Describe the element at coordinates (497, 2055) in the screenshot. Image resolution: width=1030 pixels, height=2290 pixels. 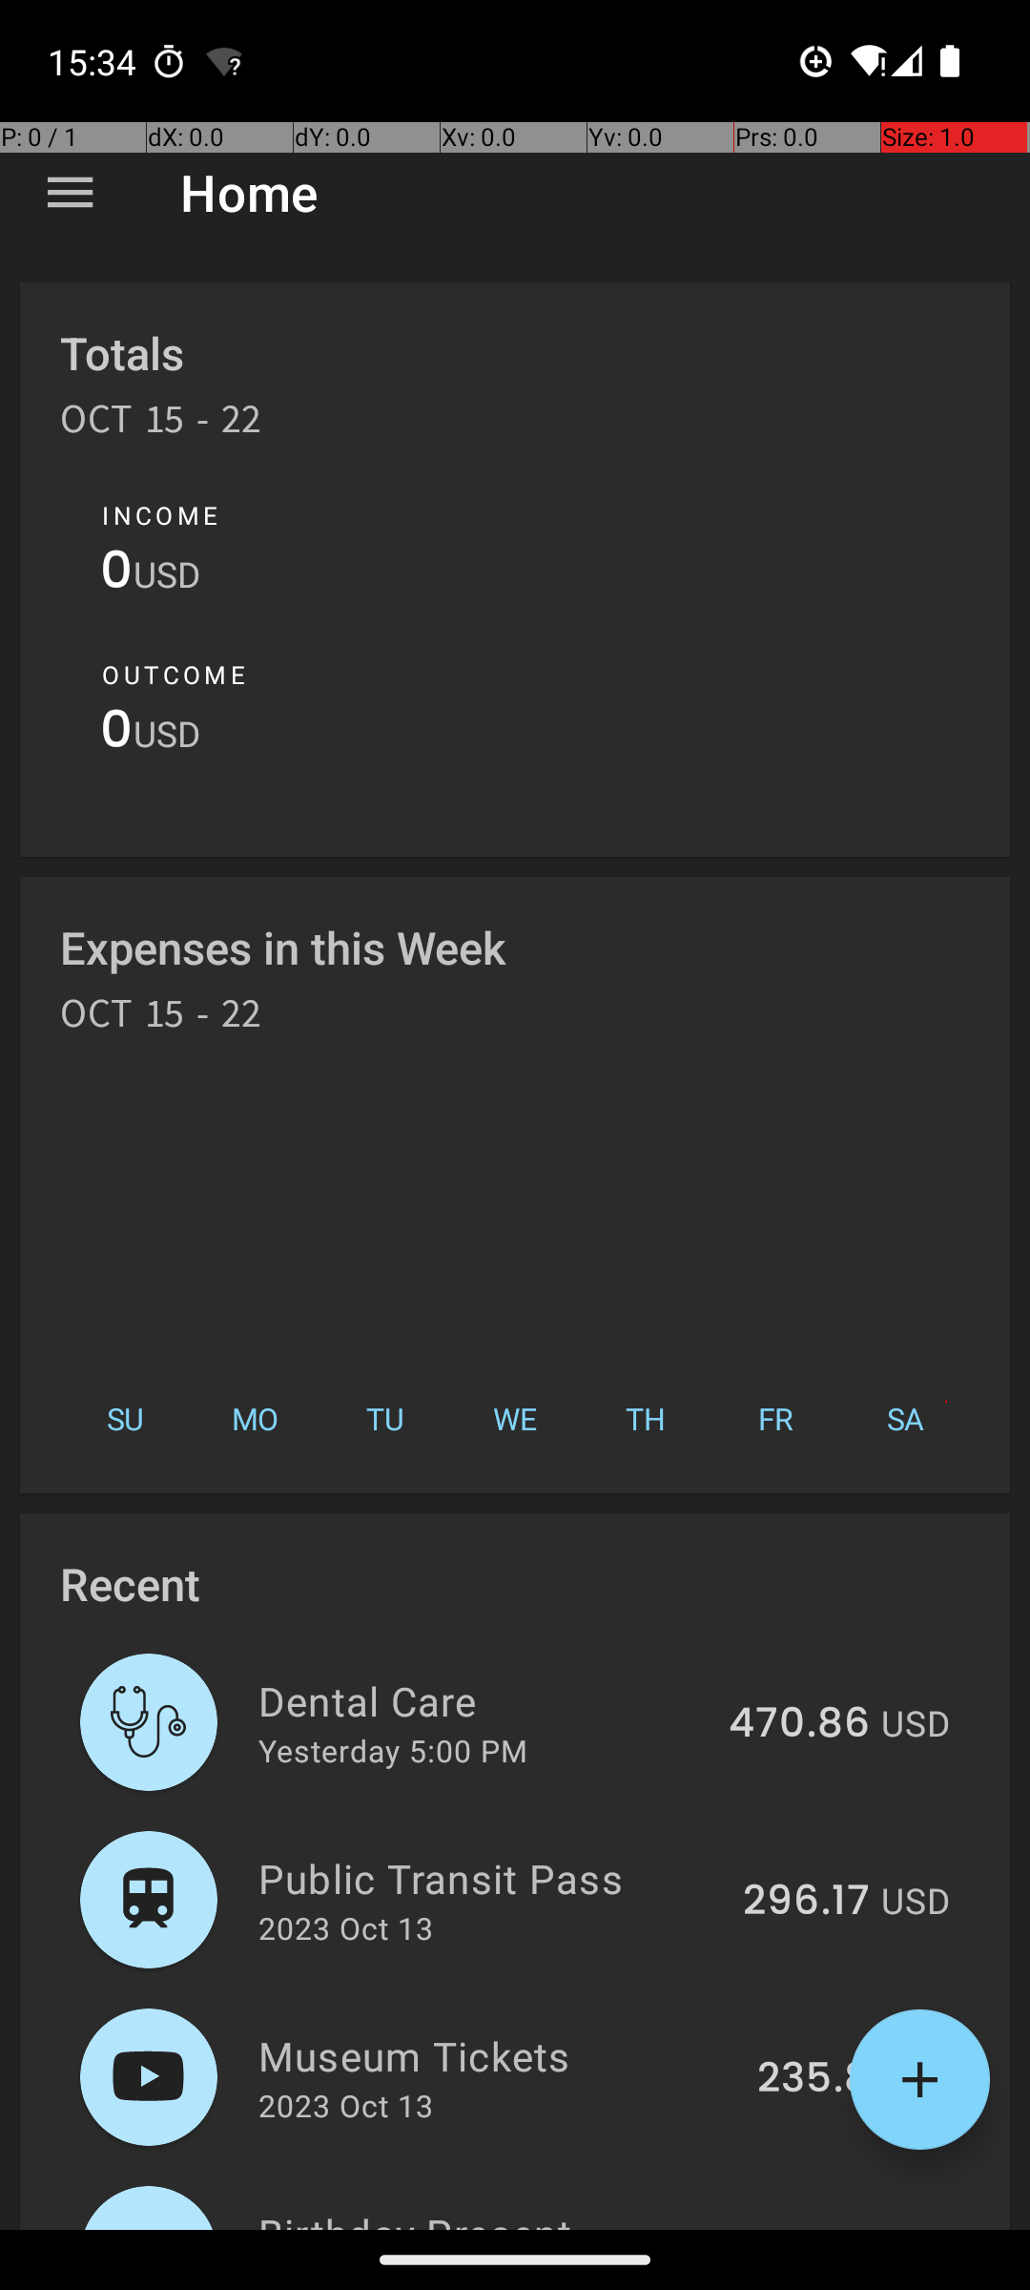
I see `Museum Tickets` at that location.